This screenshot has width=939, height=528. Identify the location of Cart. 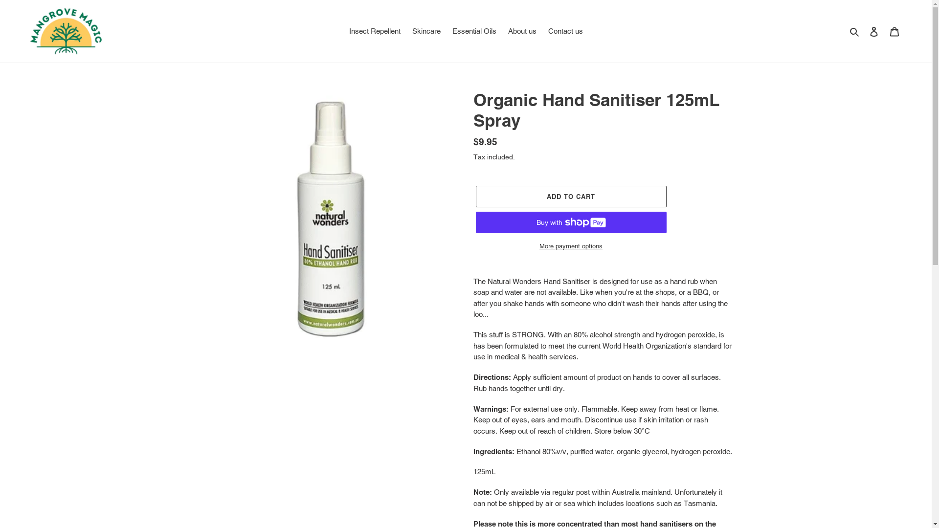
(894, 31).